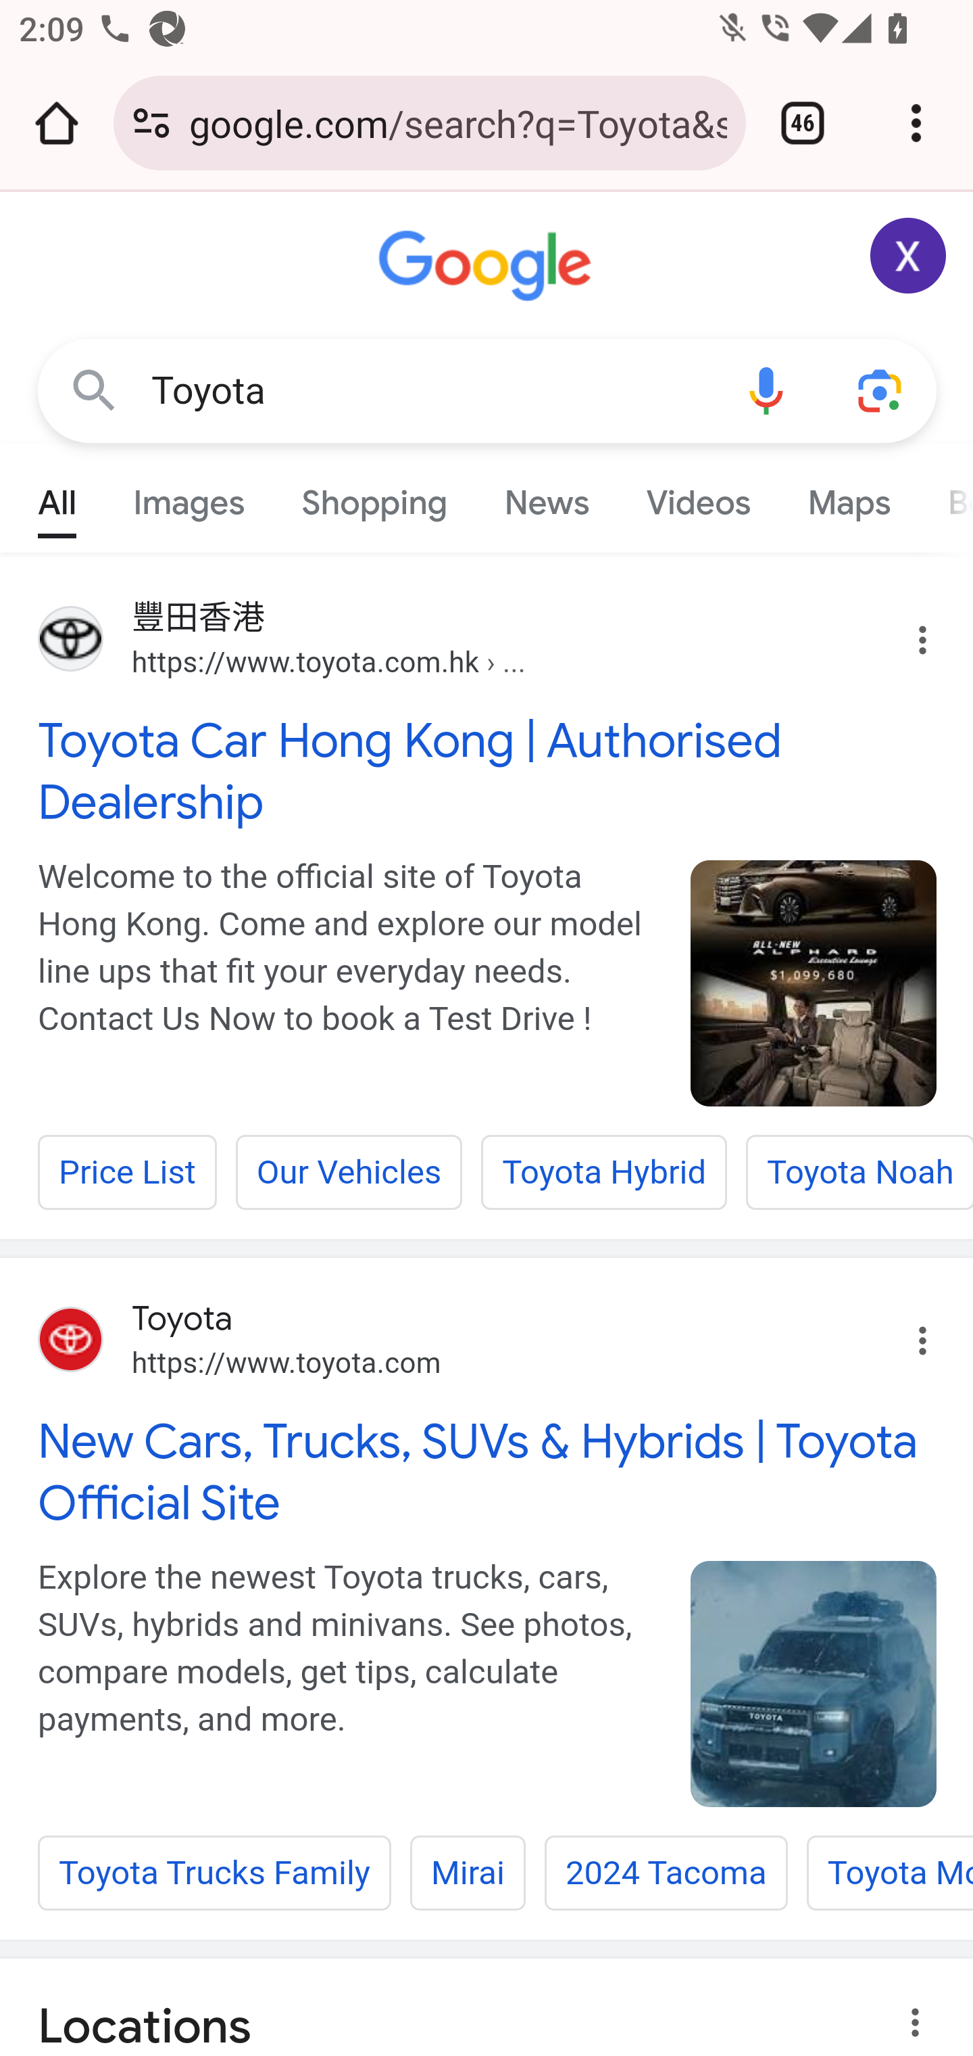 The image size is (973, 2056). What do you see at coordinates (881, 390) in the screenshot?
I see `Search using your camera or photos` at bounding box center [881, 390].